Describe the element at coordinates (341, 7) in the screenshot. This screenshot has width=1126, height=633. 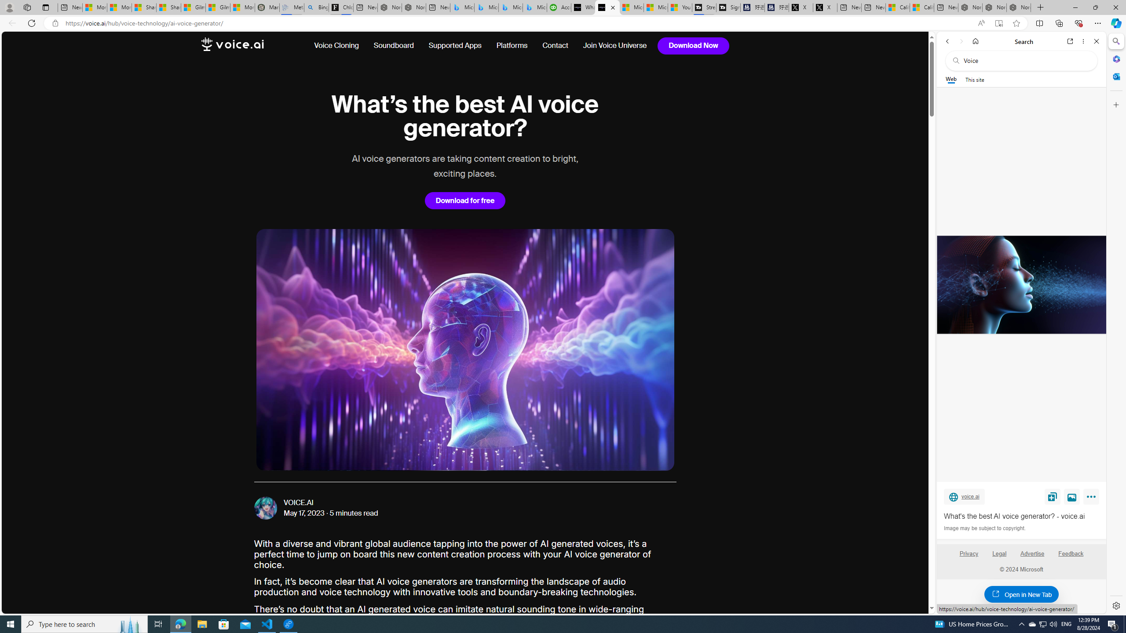
I see `Chloe Sorvino` at that location.